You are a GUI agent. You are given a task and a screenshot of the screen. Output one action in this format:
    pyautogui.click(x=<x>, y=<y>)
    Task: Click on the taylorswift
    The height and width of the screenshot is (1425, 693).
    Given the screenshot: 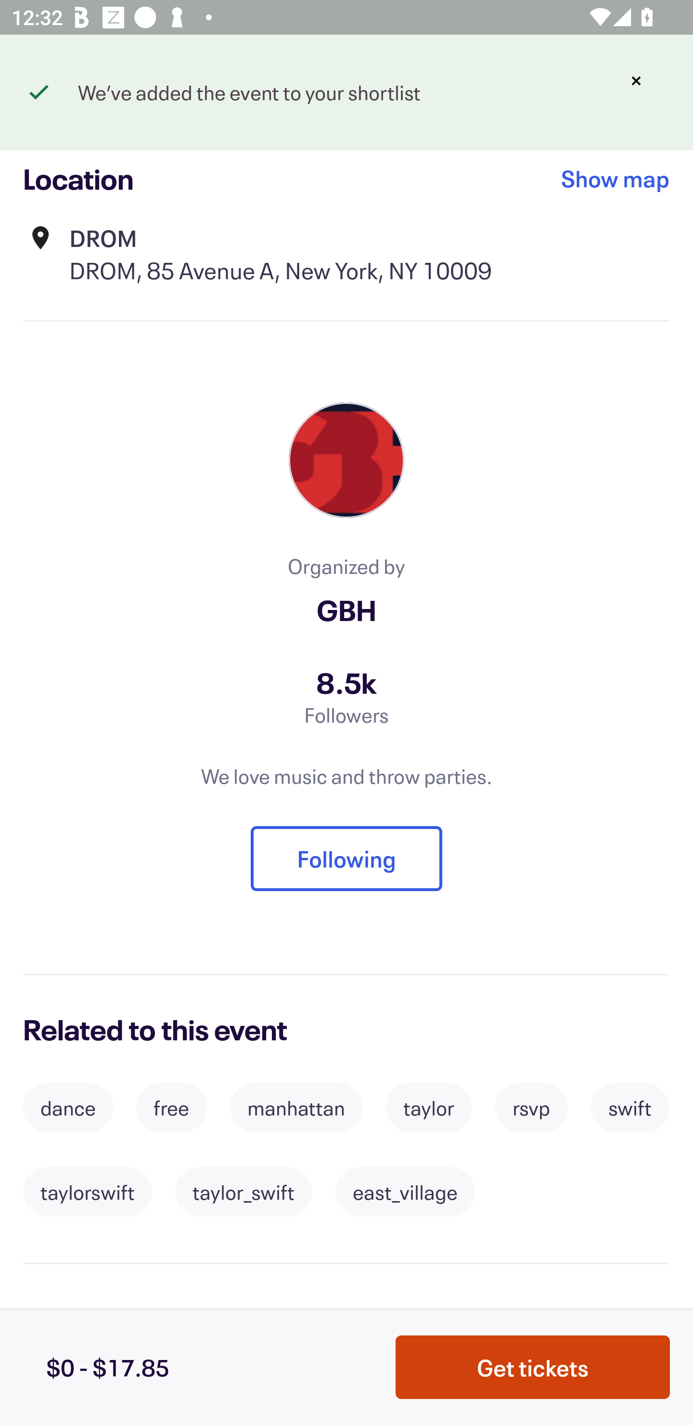 What is the action you would take?
    pyautogui.click(x=87, y=1192)
    